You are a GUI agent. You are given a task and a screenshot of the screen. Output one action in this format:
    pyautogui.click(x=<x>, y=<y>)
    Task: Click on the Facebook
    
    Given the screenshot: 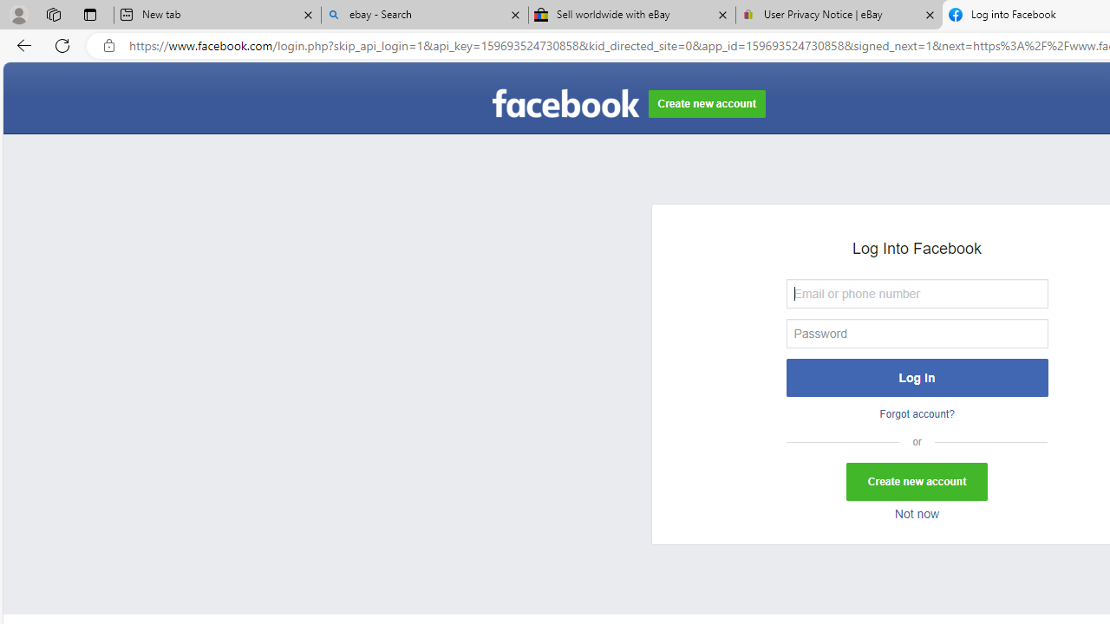 What is the action you would take?
    pyautogui.click(x=565, y=104)
    